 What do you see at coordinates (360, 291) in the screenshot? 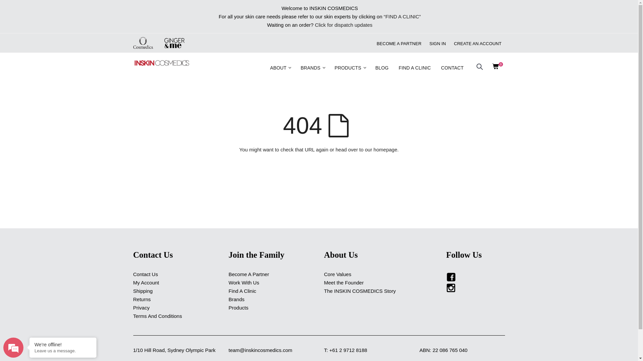
I see `The INSKIN COSMEDICS Story` at bounding box center [360, 291].